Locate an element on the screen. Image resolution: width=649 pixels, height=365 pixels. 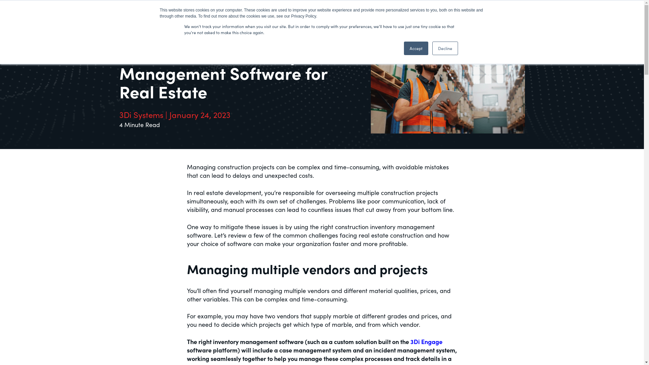
Housing is located at coordinates (254, 12).